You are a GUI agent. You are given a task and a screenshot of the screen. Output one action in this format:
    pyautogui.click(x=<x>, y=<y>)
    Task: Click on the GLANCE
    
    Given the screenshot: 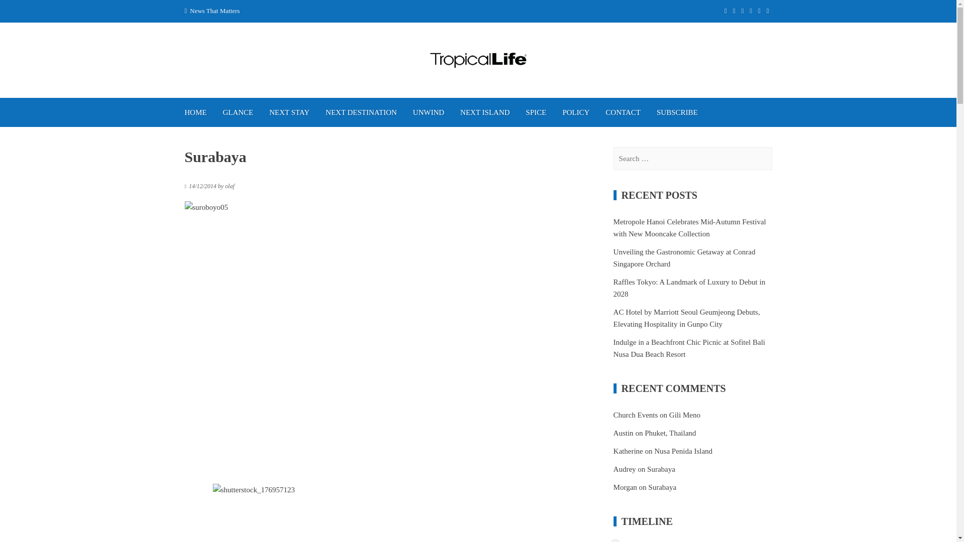 What is the action you would take?
    pyautogui.click(x=238, y=112)
    